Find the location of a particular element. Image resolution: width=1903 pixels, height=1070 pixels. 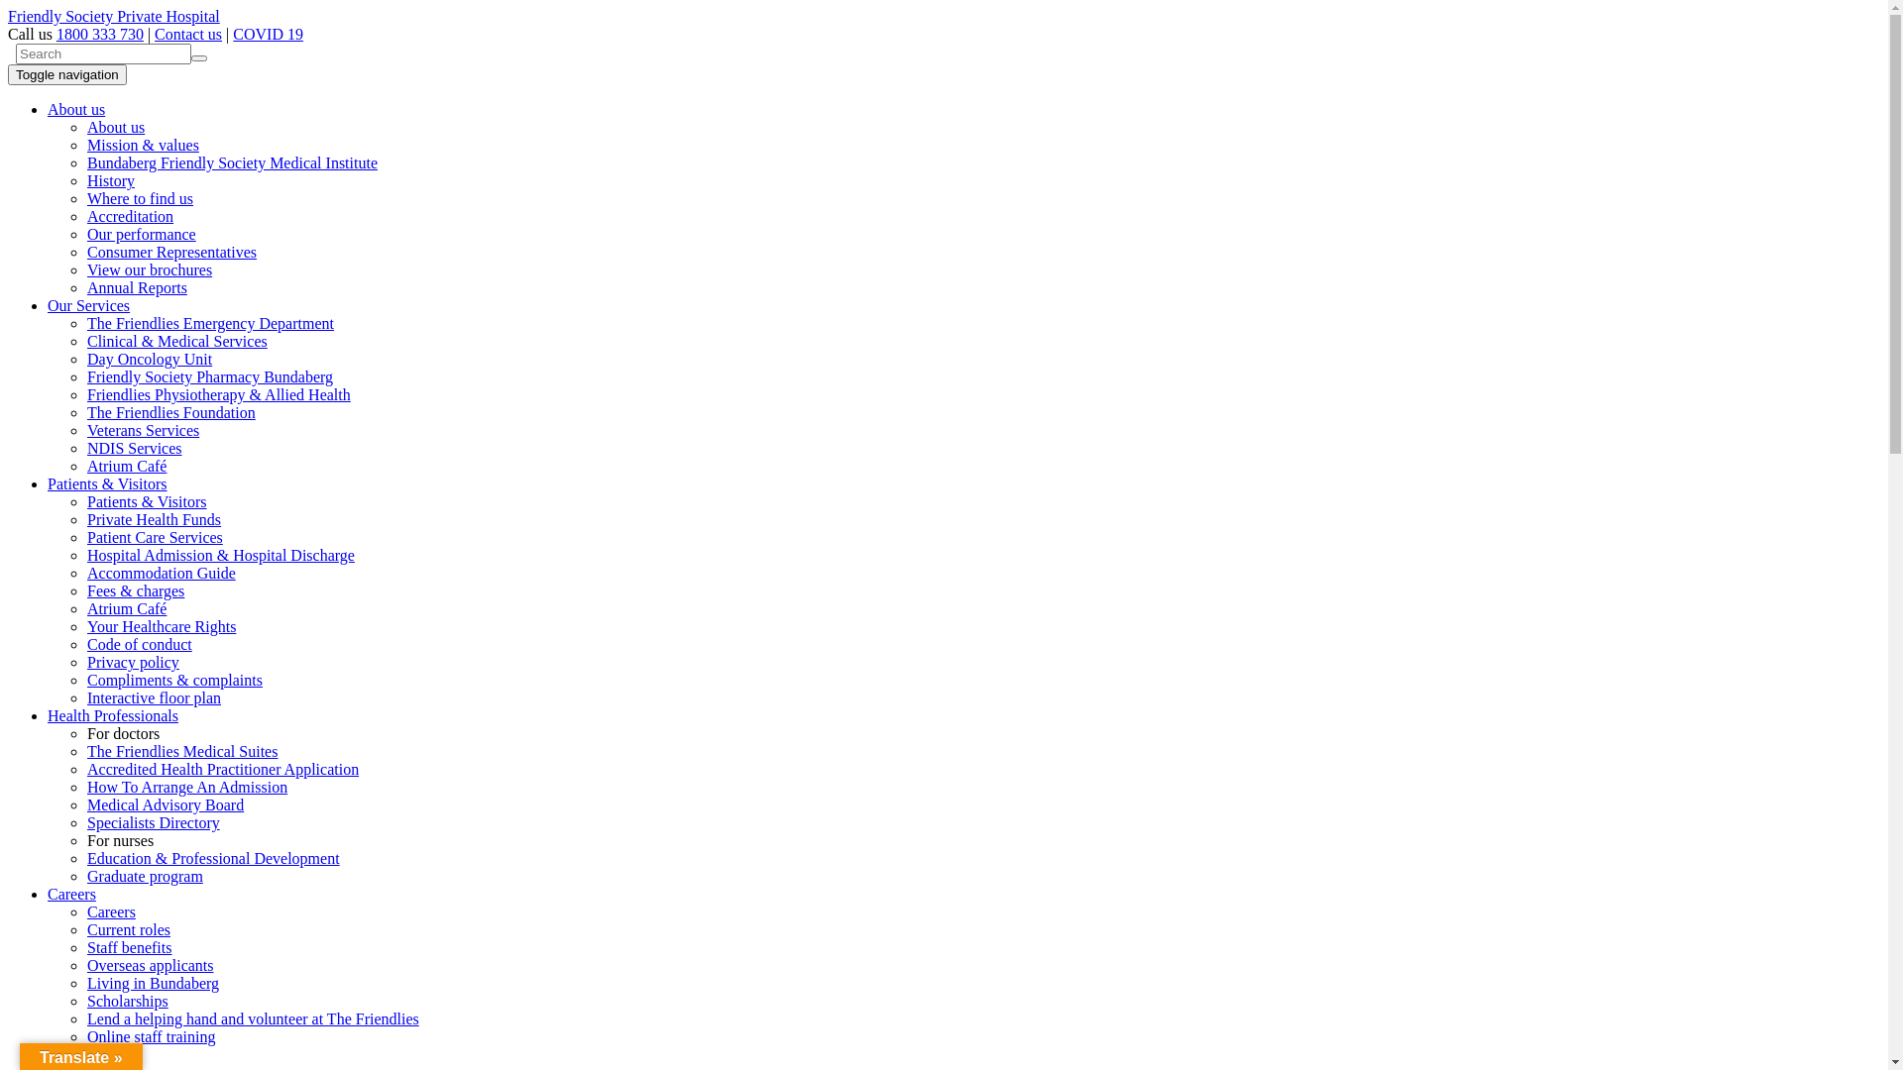

The Friendlies Emergency Department is located at coordinates (210, 323).